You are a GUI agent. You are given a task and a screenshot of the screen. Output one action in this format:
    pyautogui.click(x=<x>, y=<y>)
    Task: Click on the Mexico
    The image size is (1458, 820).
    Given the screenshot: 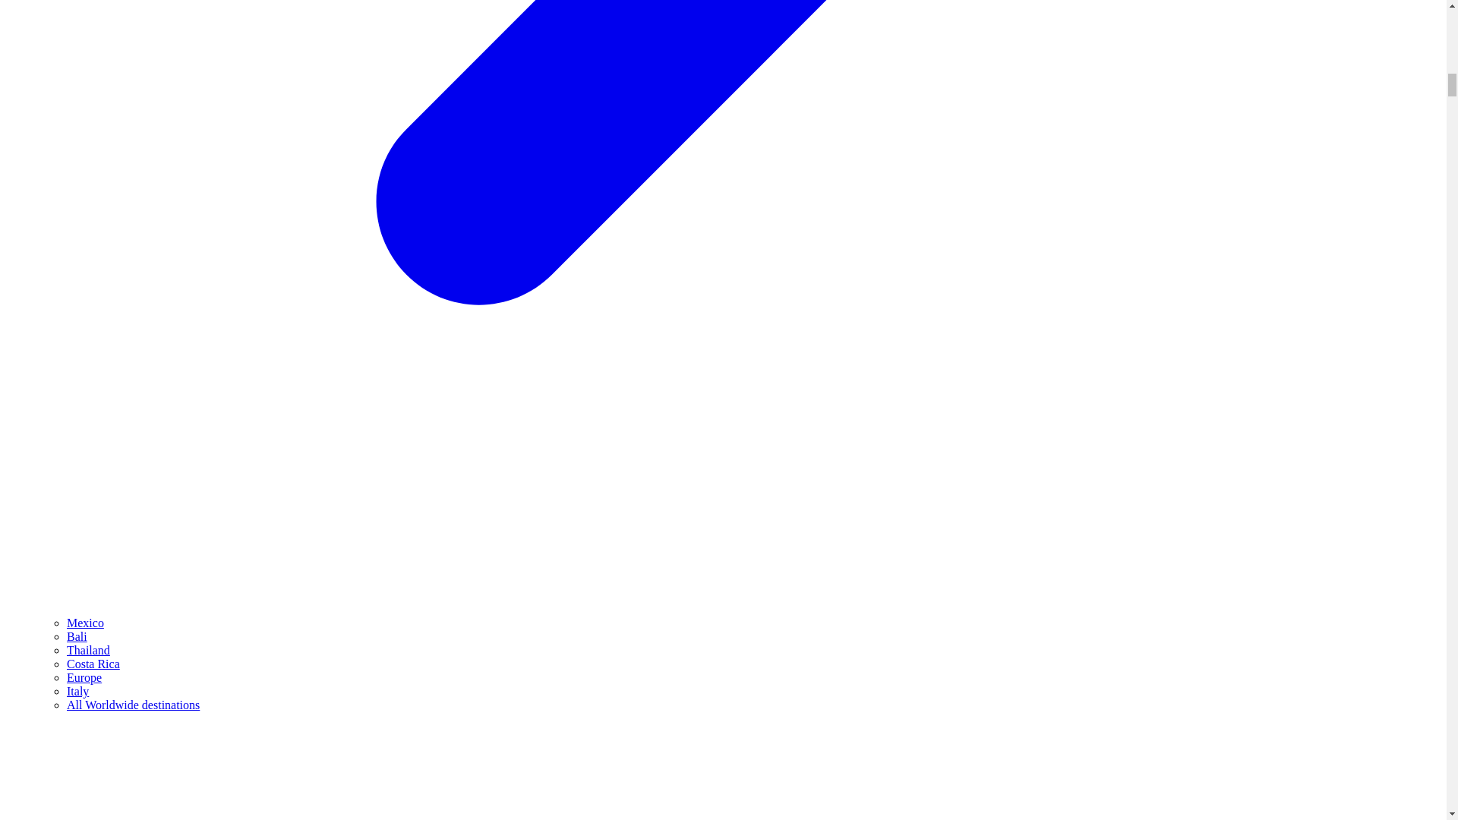 What is the action you would take?
    pyautogui.click(x=85, y=623)
    